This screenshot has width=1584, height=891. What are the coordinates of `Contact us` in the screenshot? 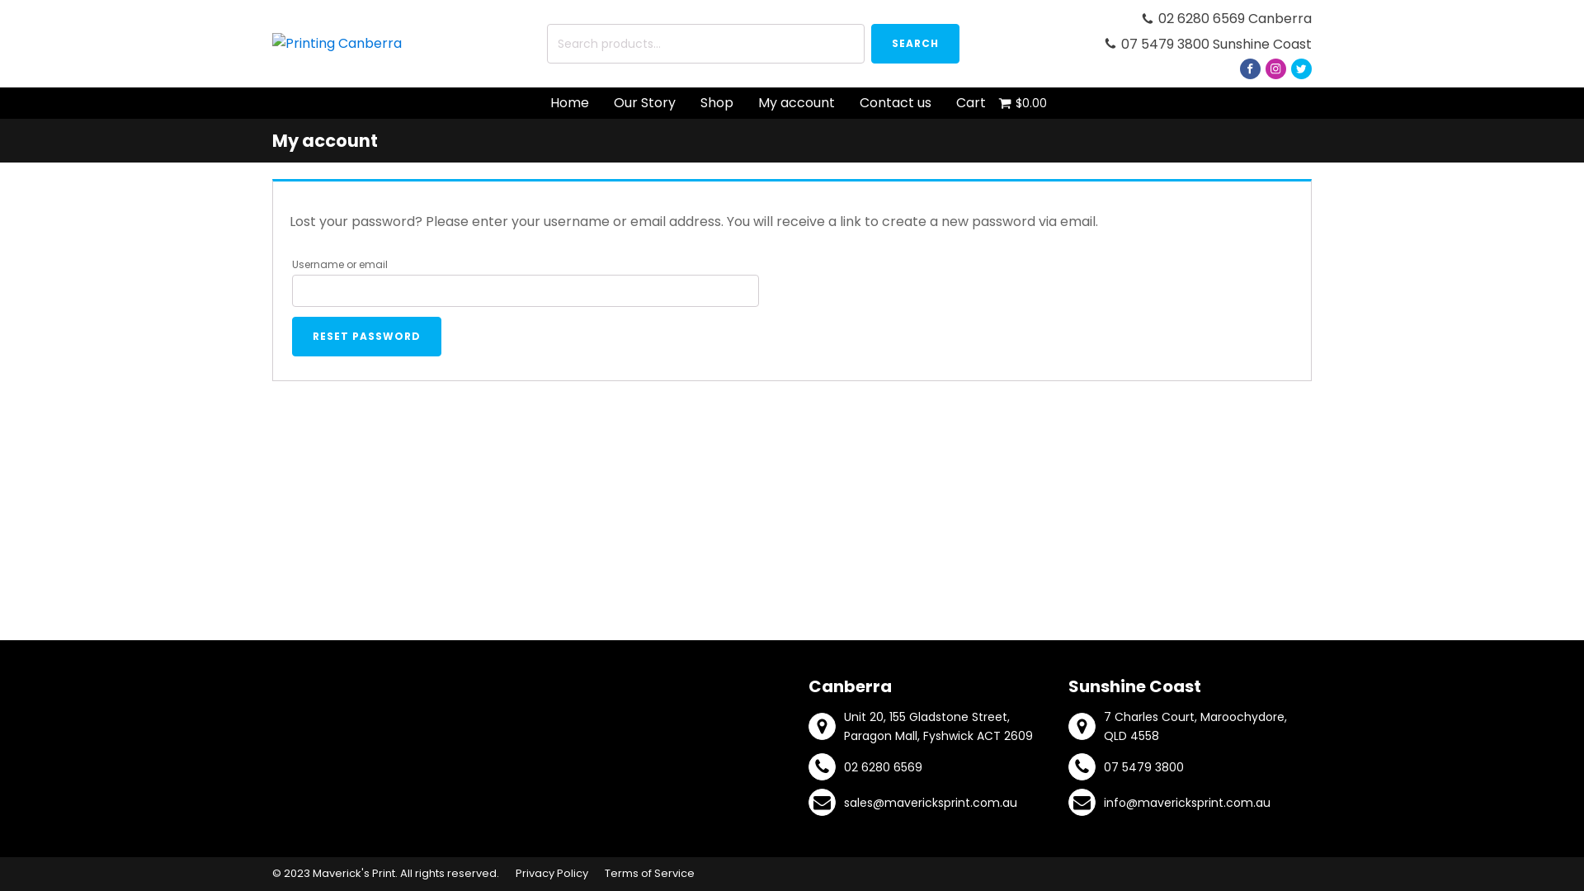 It's located at (894, 103).